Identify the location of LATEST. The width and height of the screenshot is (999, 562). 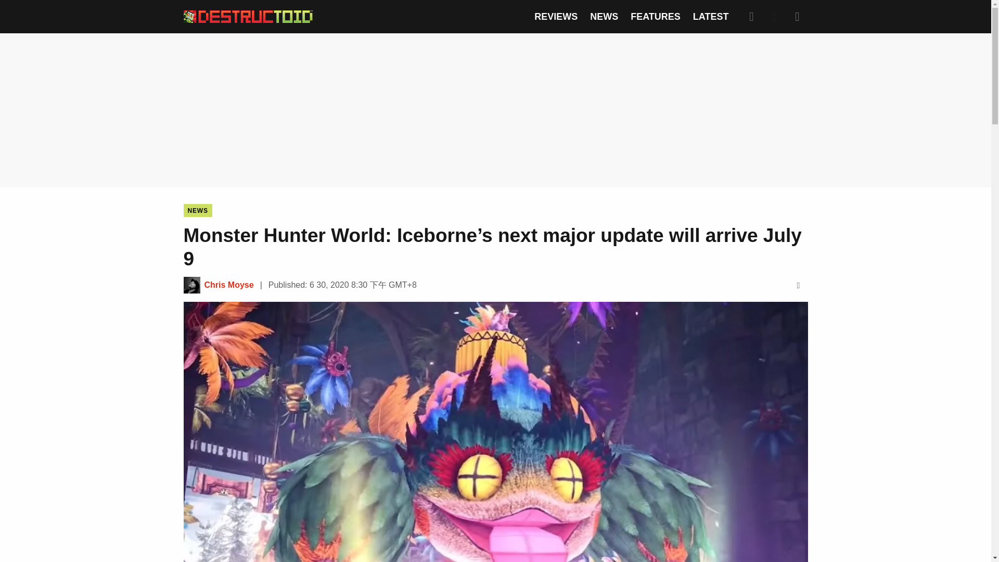
(711, 17).